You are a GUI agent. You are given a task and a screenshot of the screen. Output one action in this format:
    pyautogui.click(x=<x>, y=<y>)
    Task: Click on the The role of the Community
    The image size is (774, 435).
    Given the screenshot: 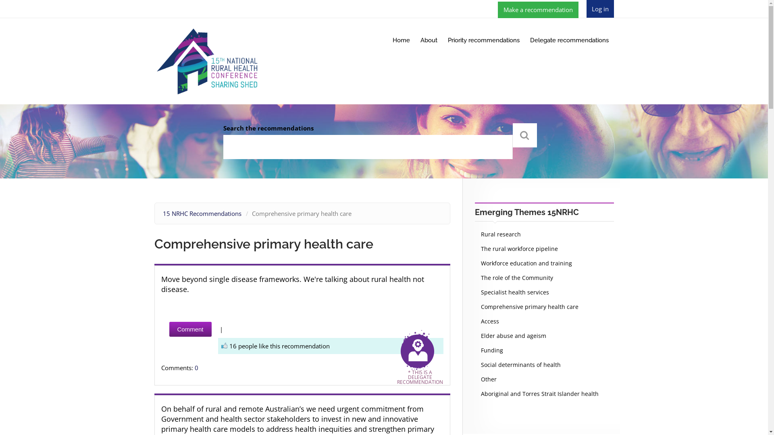 What is the action you would take?
    pyautogui.click(x=517, y=278)
    